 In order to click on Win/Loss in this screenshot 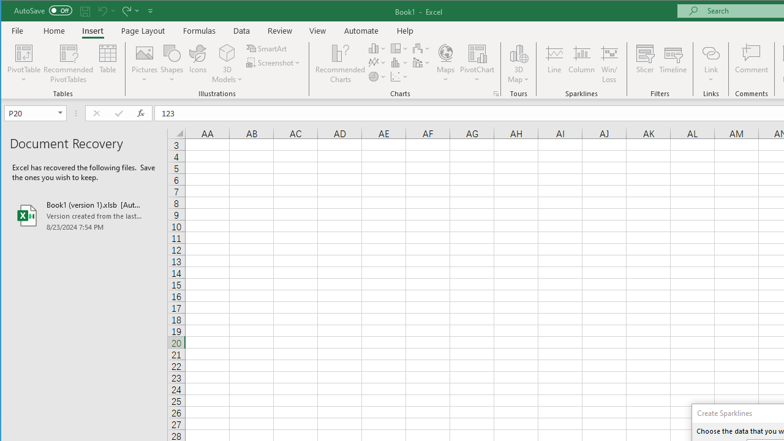, I will do `click(609, 64)`.